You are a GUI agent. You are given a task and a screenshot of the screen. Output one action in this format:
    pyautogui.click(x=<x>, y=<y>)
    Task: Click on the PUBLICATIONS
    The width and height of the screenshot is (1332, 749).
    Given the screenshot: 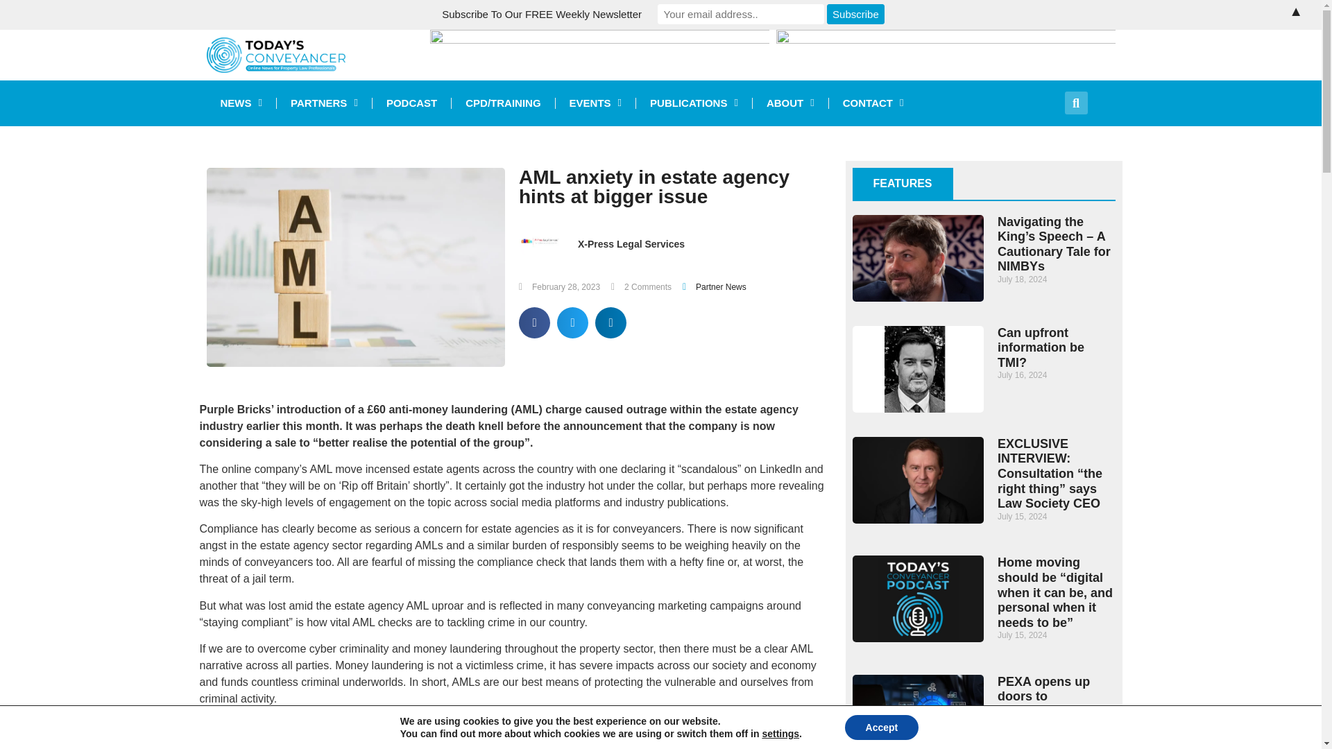 What is the action you would take?
    pyautogui.click(x=694, y=103)
    